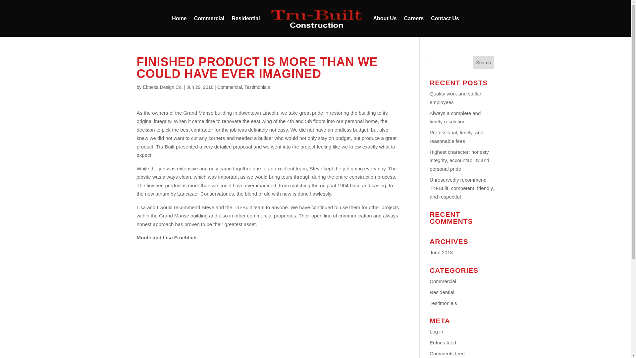 The width and height of the screenshot is (636, 358). I want to click on Commercial, so click(209, 27).